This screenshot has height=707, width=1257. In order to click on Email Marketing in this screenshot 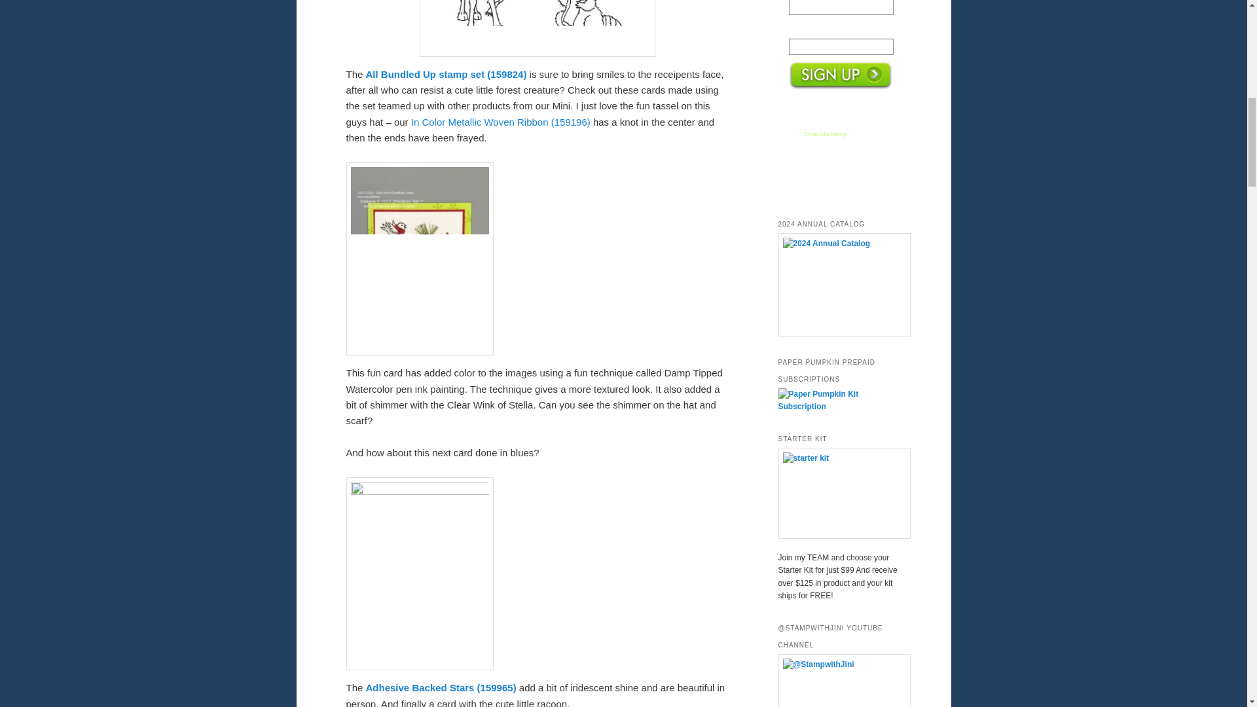, I will do `click(825, 134)`.